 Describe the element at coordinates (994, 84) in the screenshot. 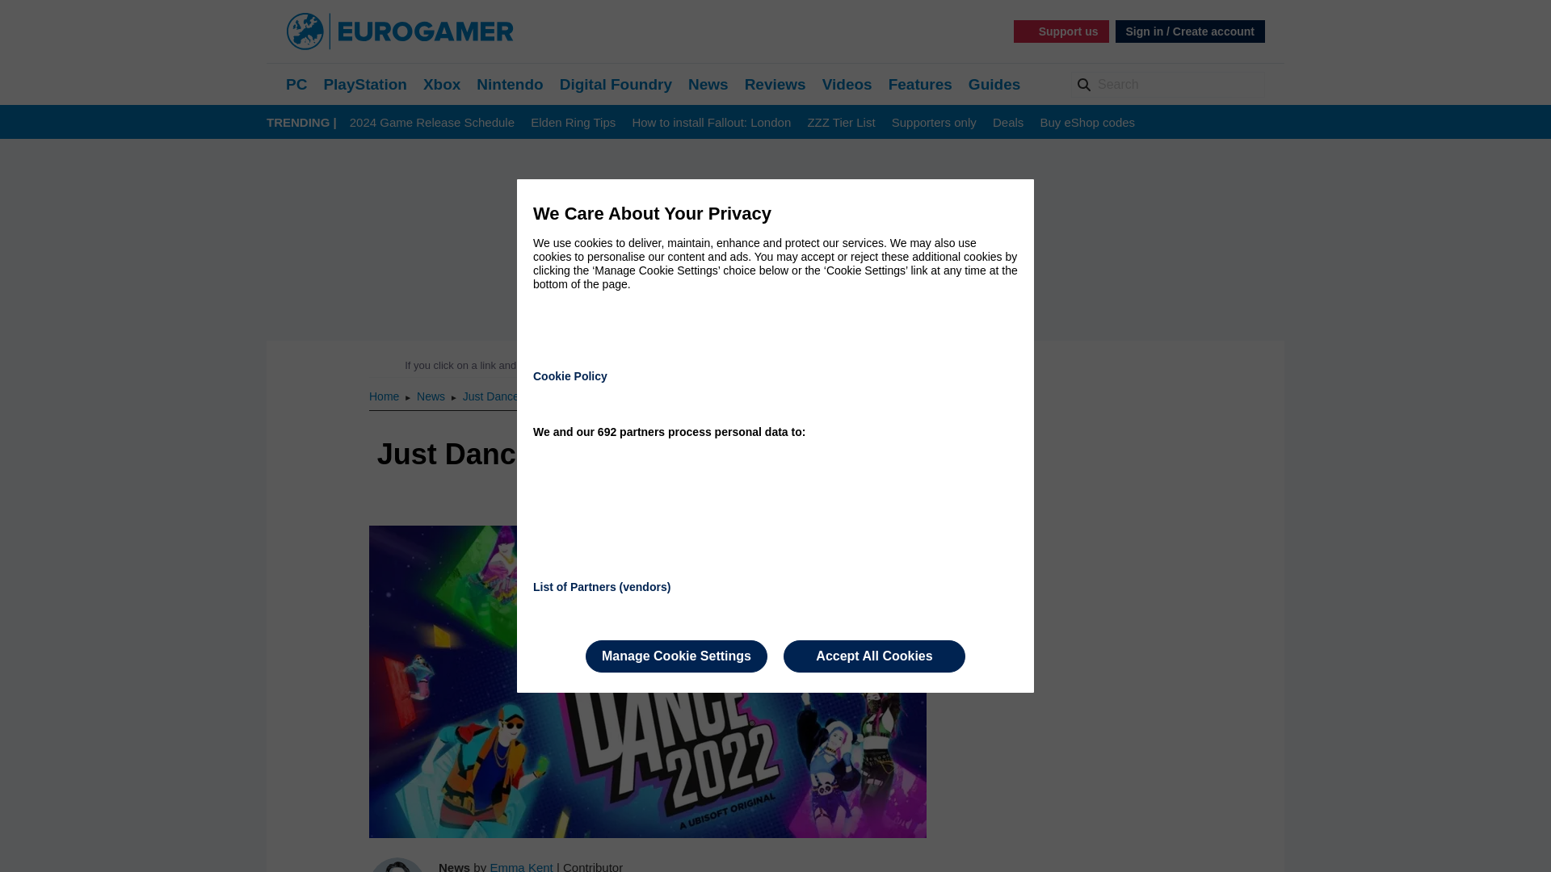

I see `Guides` at that location.